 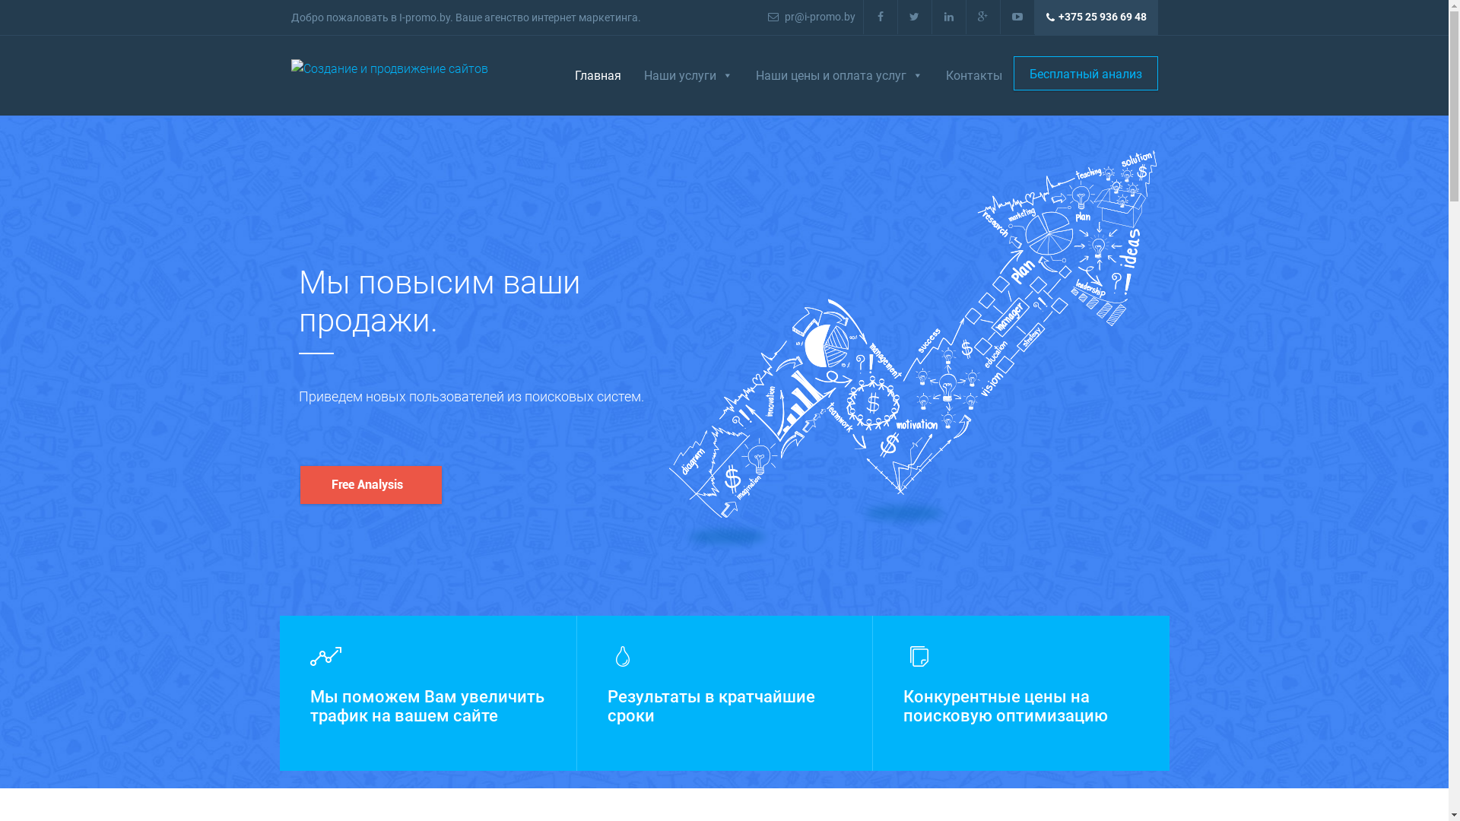 I want to click on facebook, so click(x=881, y=17).